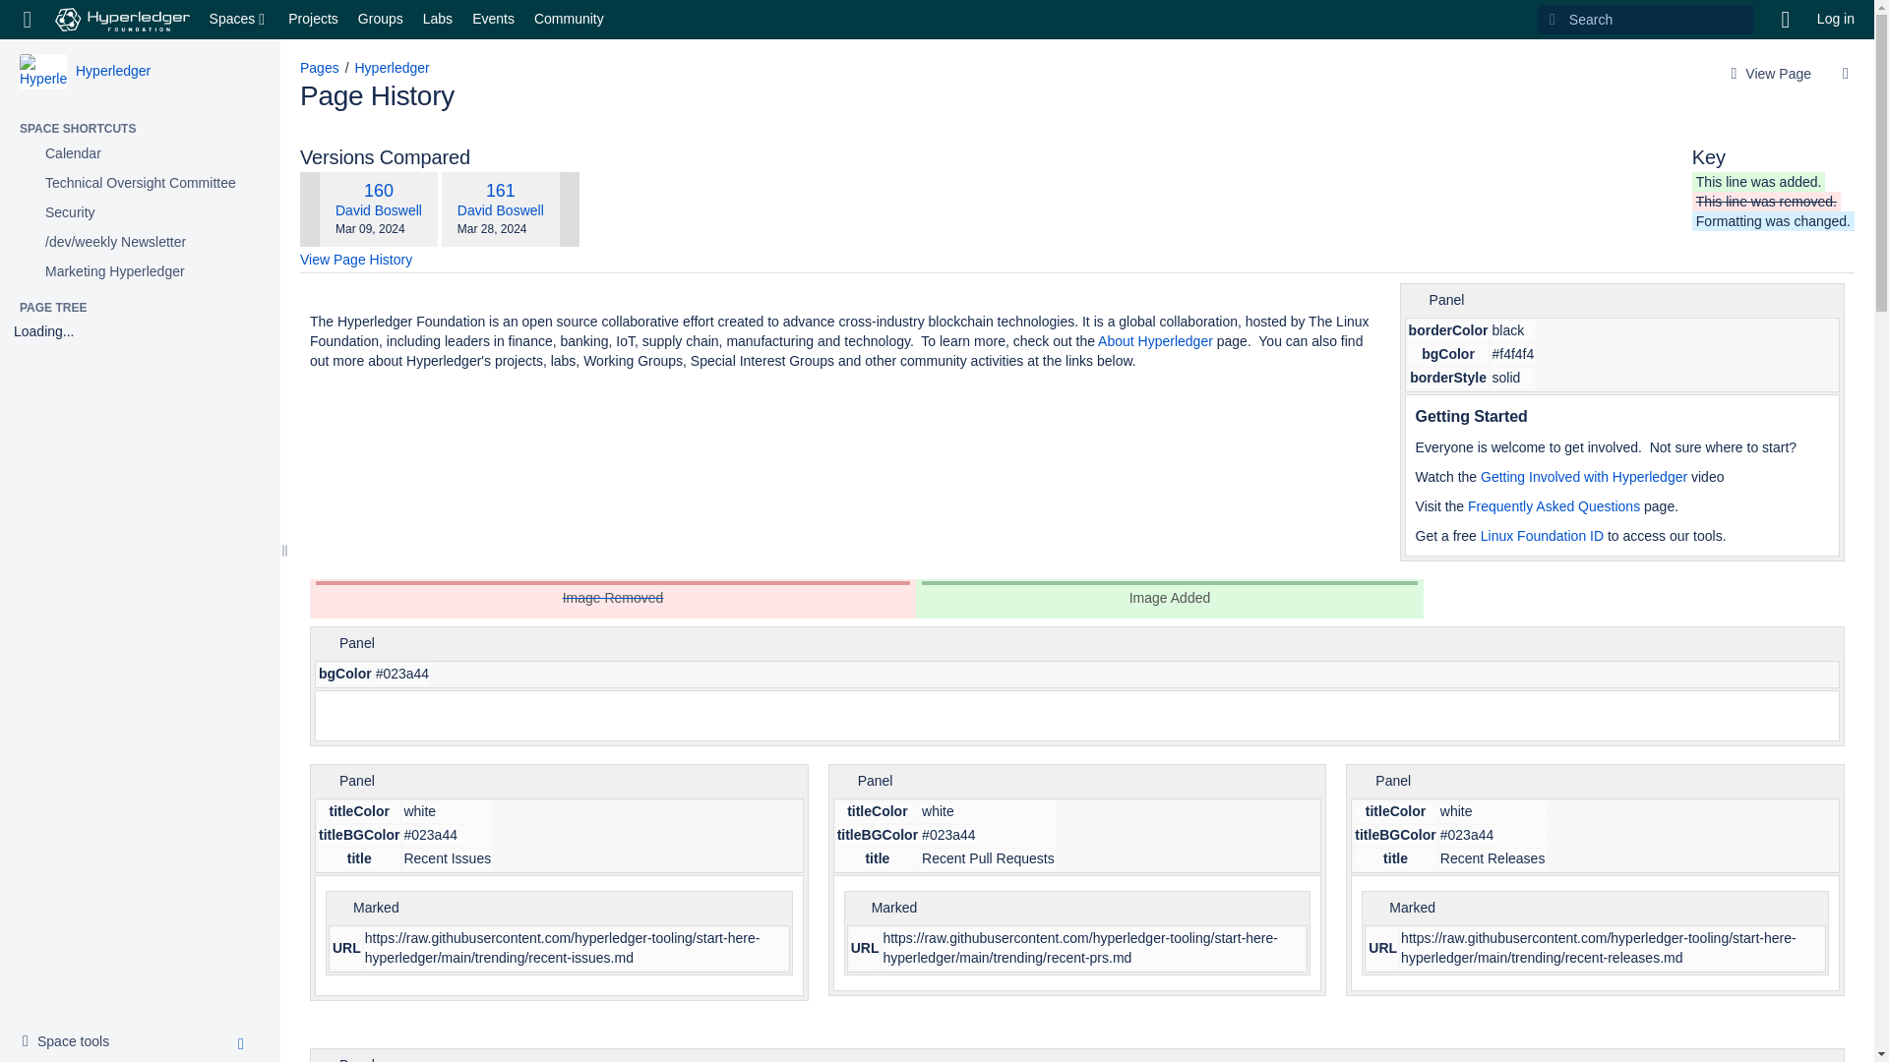 This screenshot has height=1062, width=1889. I want to click on Security, so click(140, 212).